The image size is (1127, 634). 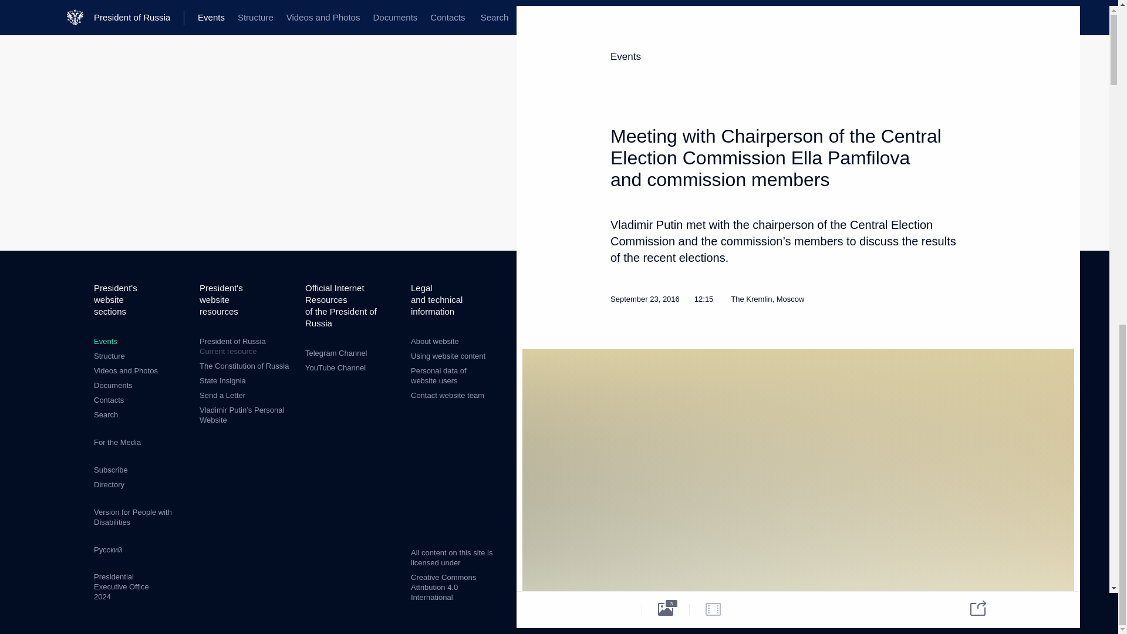 What do you see at coordinates (222, 380) in the screenshot?
I see `Contacts` at bounding box center [222, 380].